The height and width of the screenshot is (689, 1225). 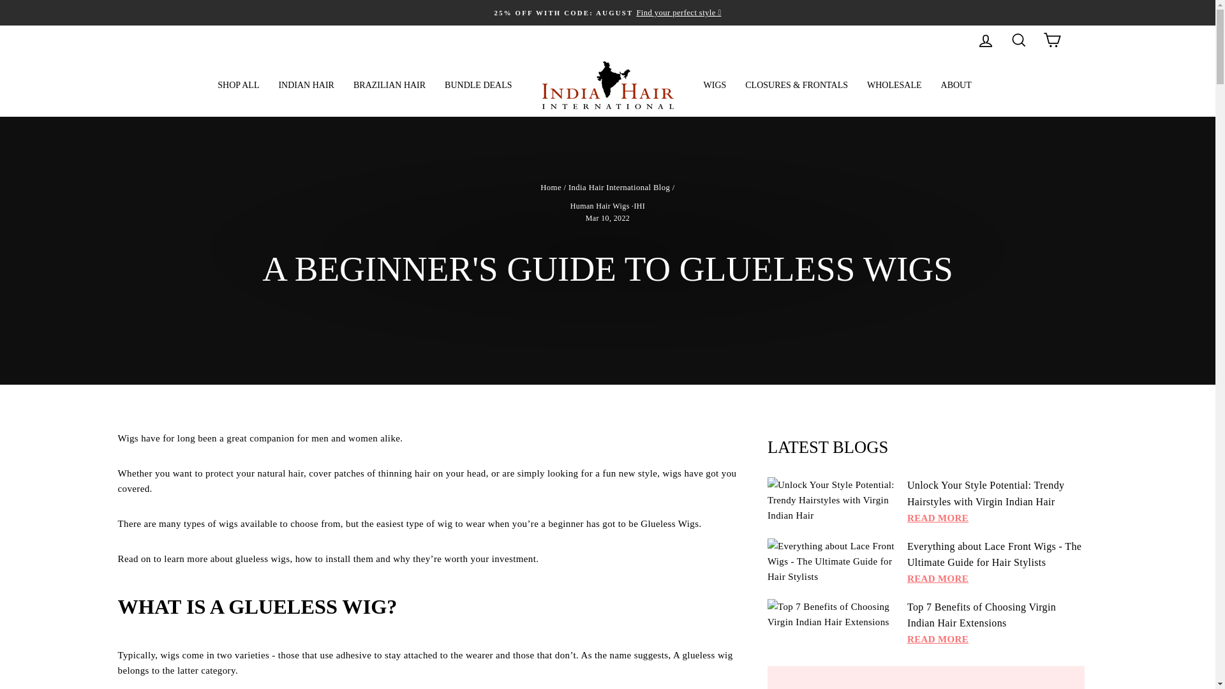 I want to click on Top 7 Benefits of Choosing Virgin Indian Hair Extensions, so click(x=831, y=614).